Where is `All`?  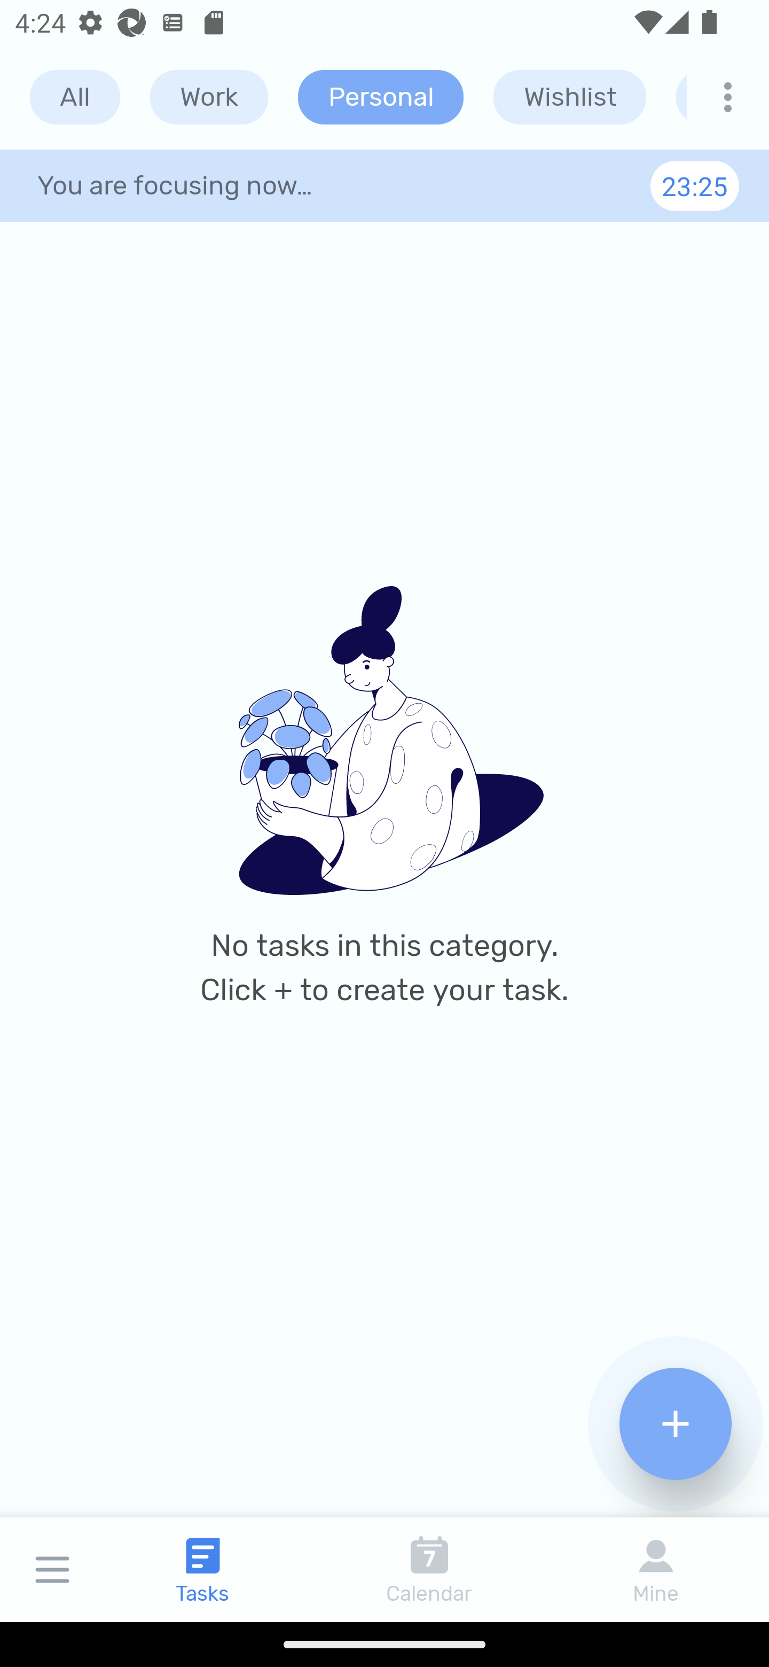
All is located at coordinates (75, 97).